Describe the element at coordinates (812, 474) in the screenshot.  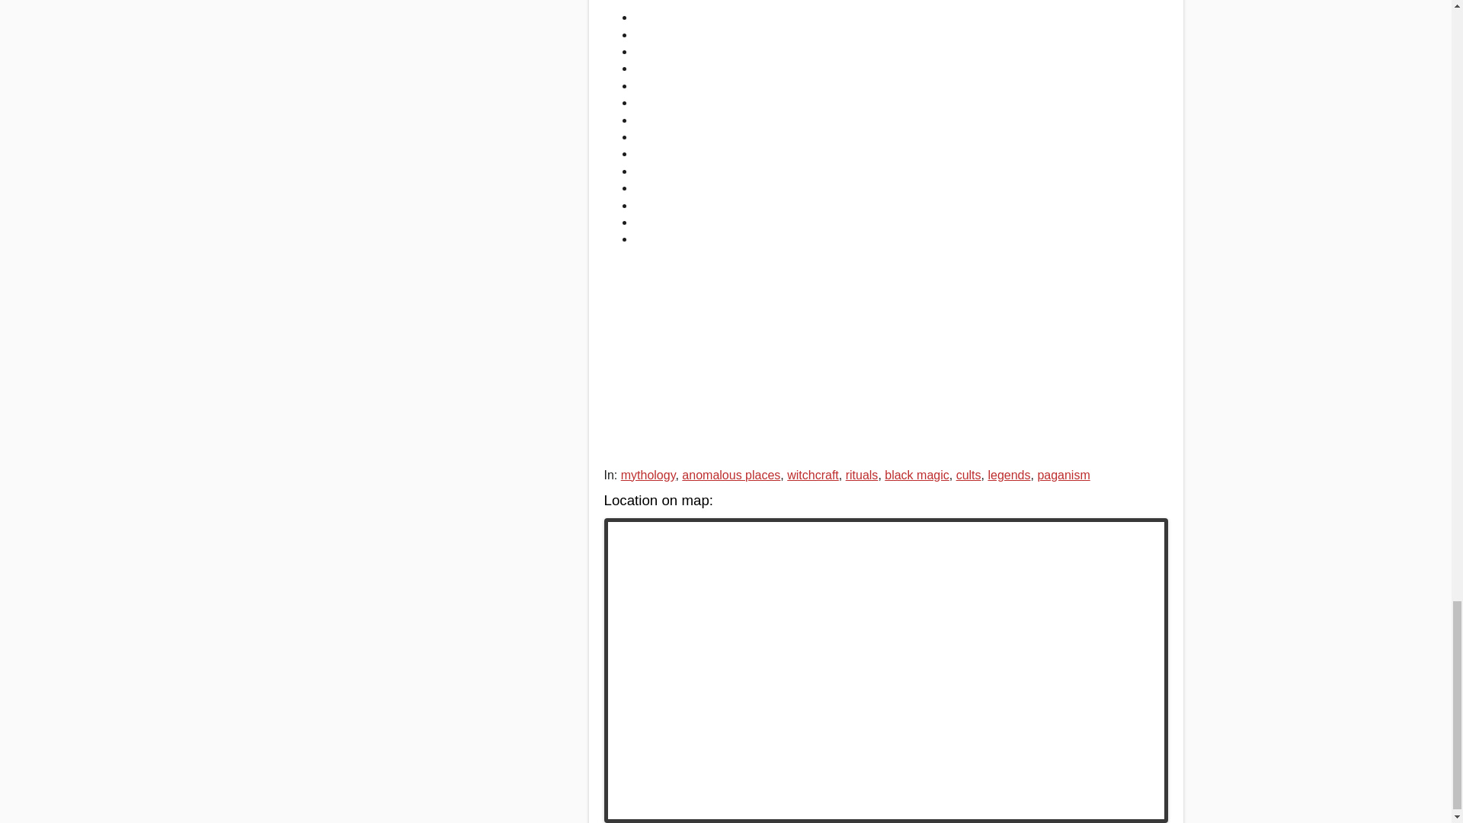
I see `witchcraft` at that location.